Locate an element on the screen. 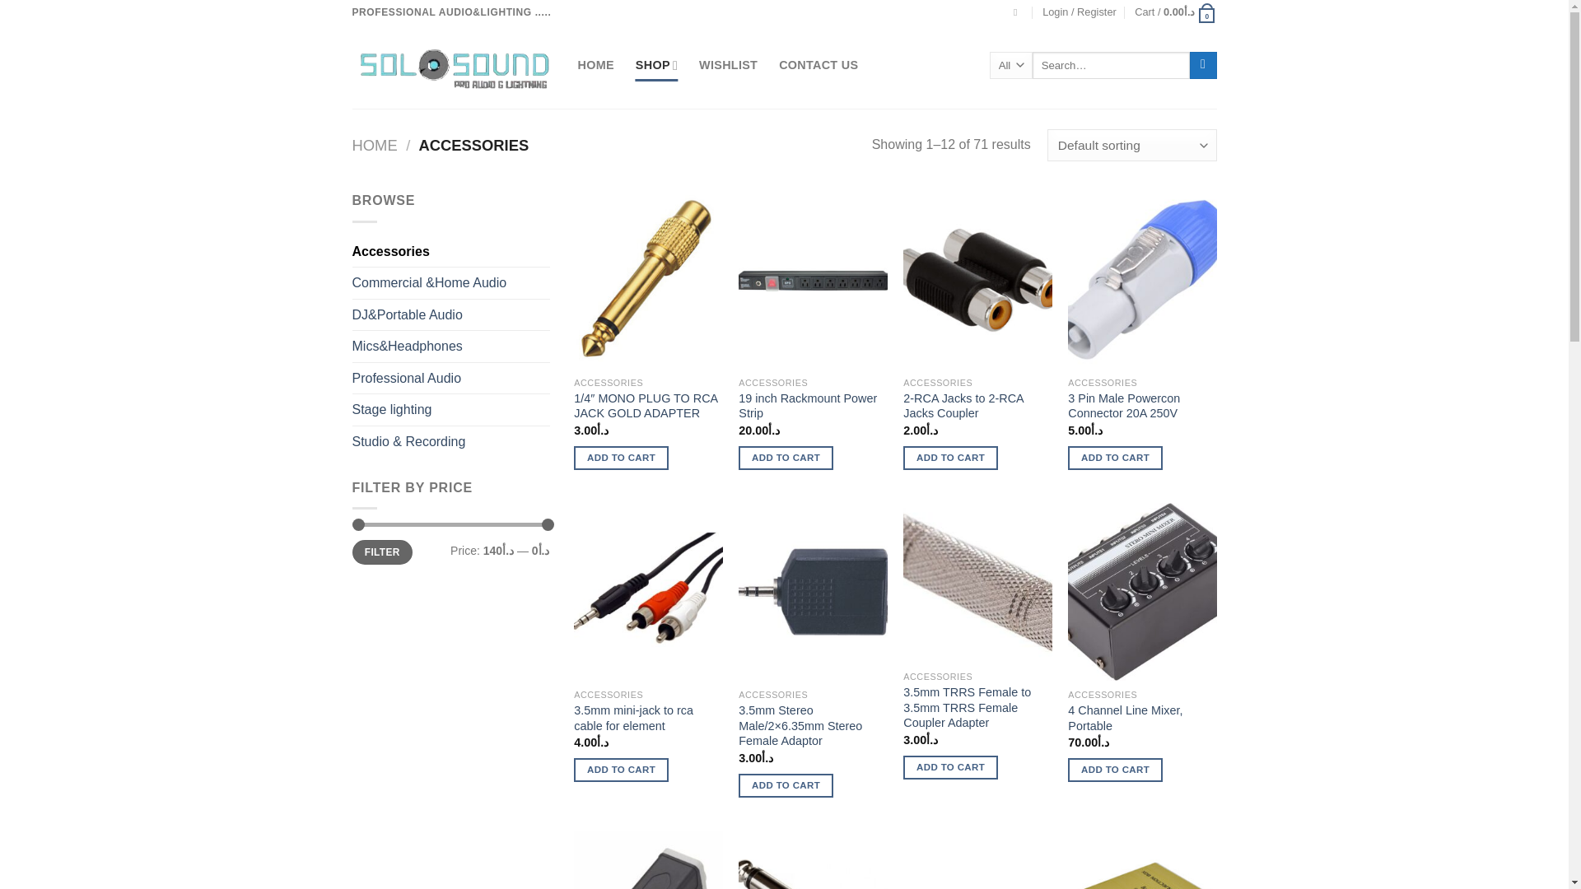 The image size is (1581, 889). WISHLIST is located at coordinates (728, 66).